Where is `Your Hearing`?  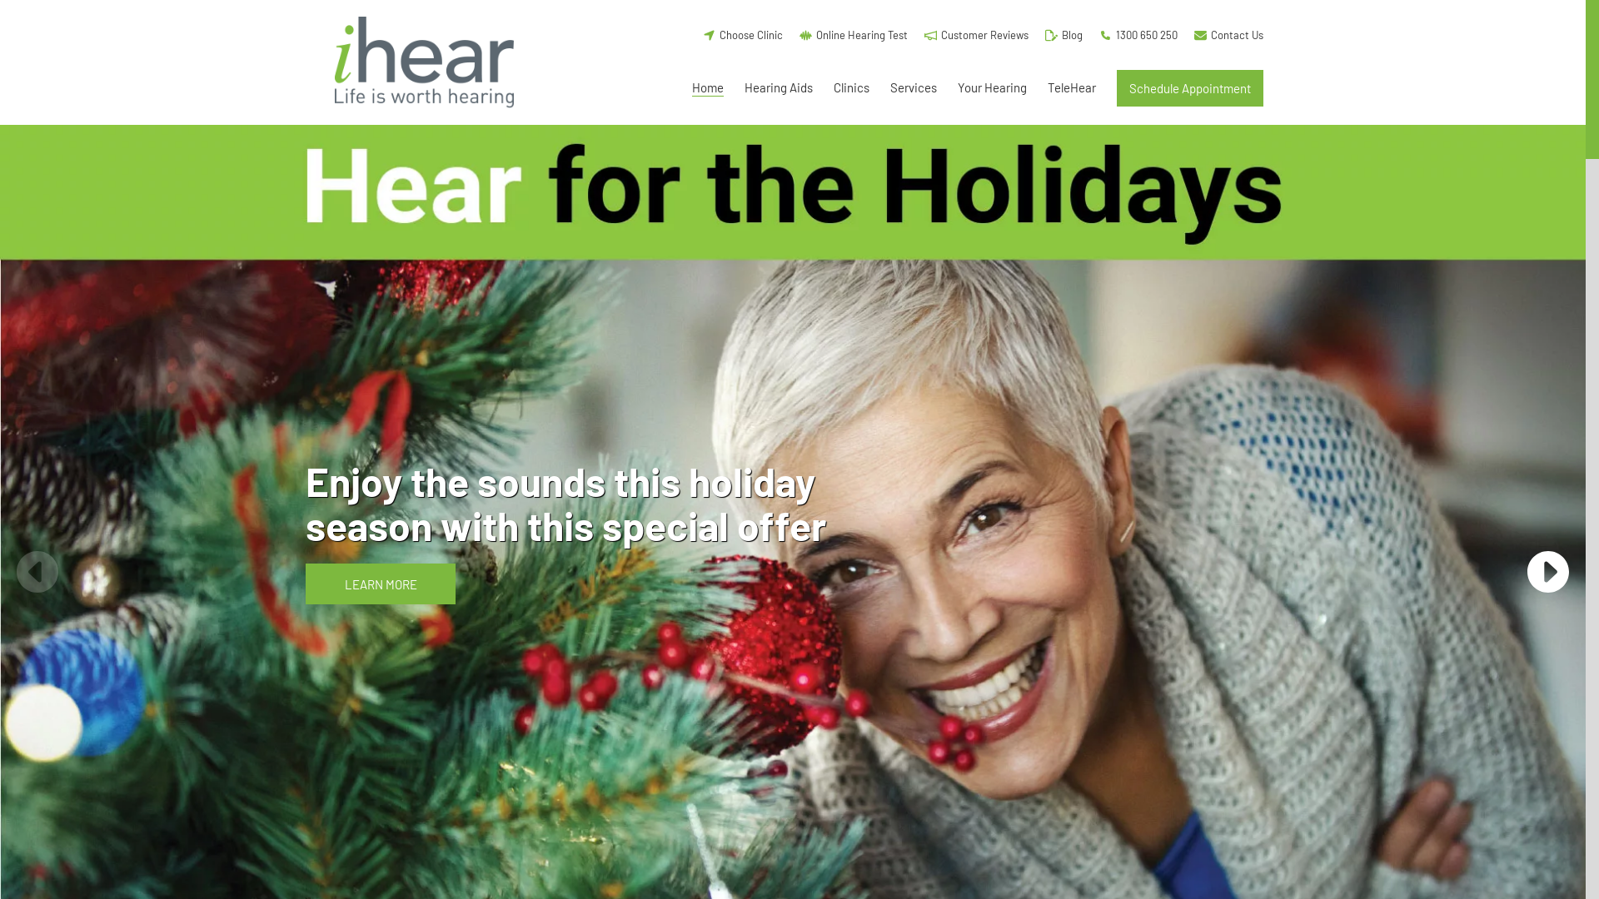
Your Hearing is located at coordinates (993, 88).